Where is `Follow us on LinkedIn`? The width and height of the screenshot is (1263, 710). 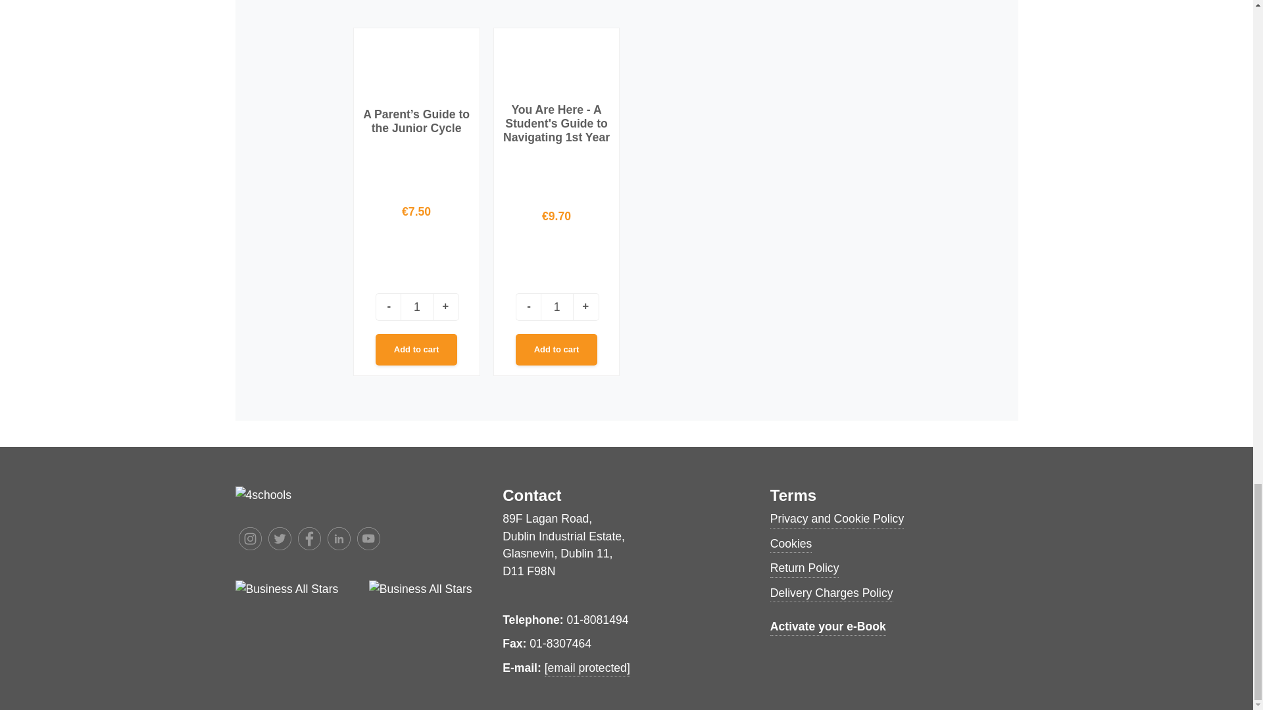
Follow us on LinkedIn is located at coordinates (338, 539).